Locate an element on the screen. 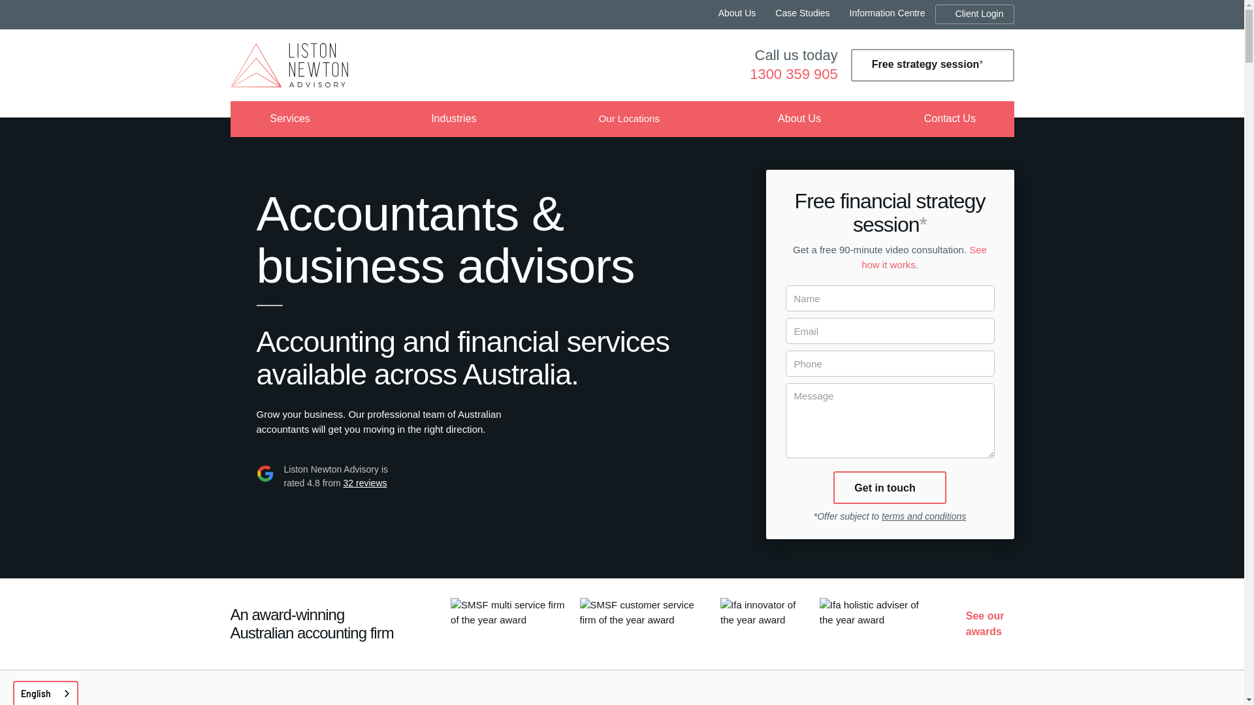 This screenshot has height=705, width=1254. About Us is located at coordinates (737, 14).